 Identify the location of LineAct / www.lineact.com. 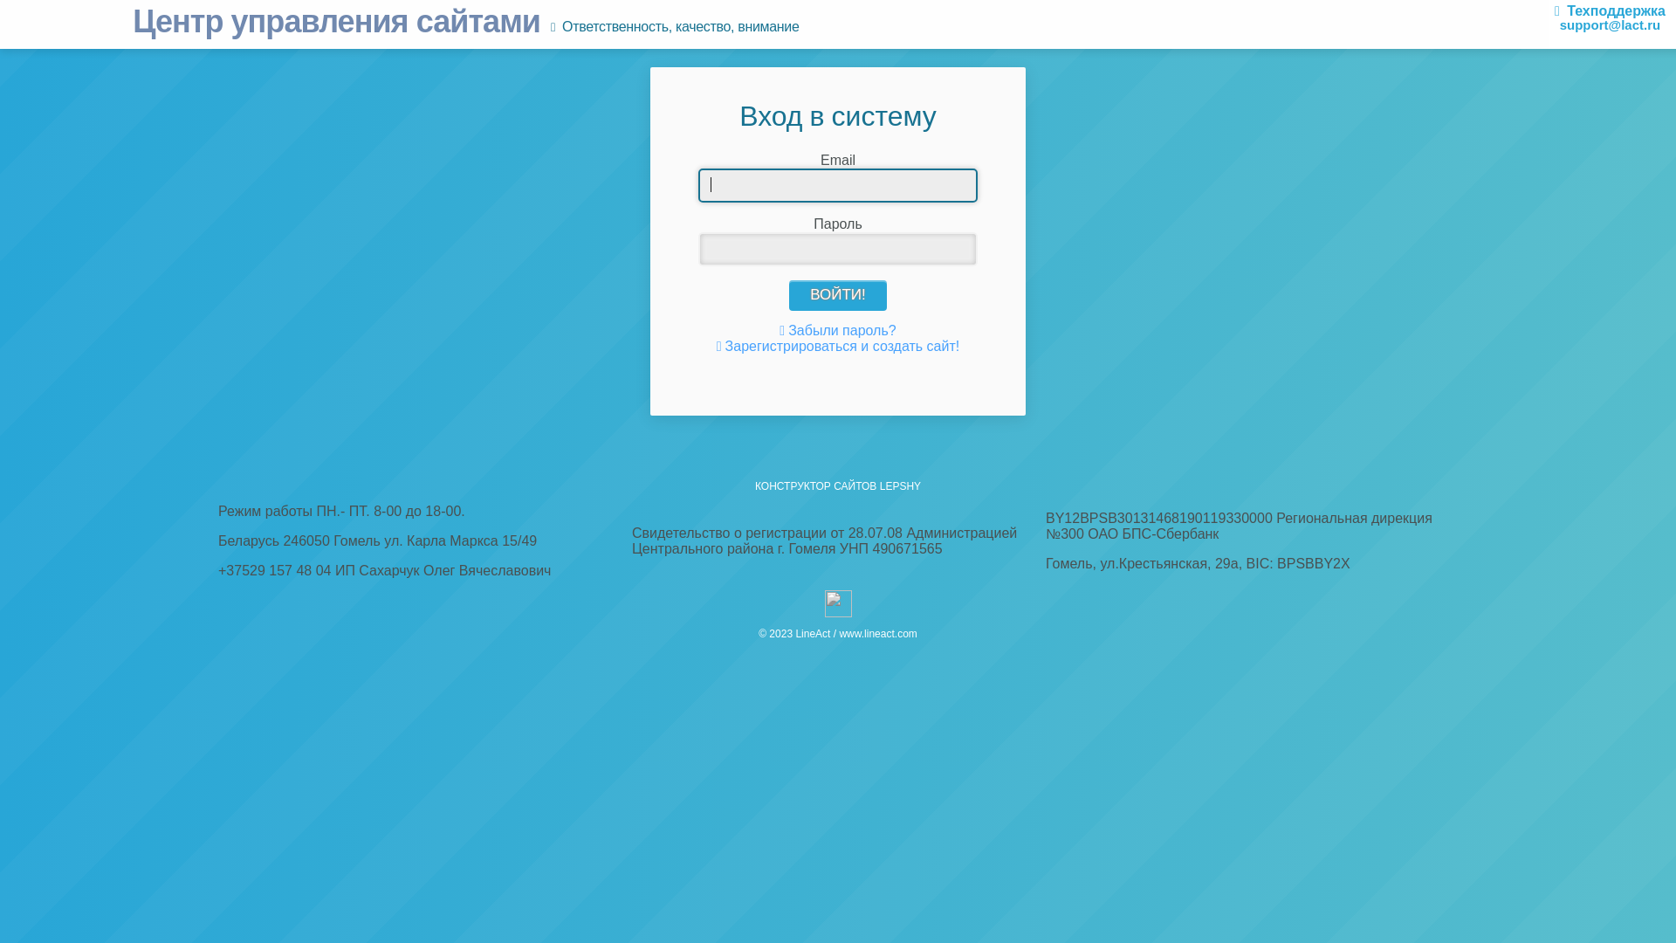
(855, 634).